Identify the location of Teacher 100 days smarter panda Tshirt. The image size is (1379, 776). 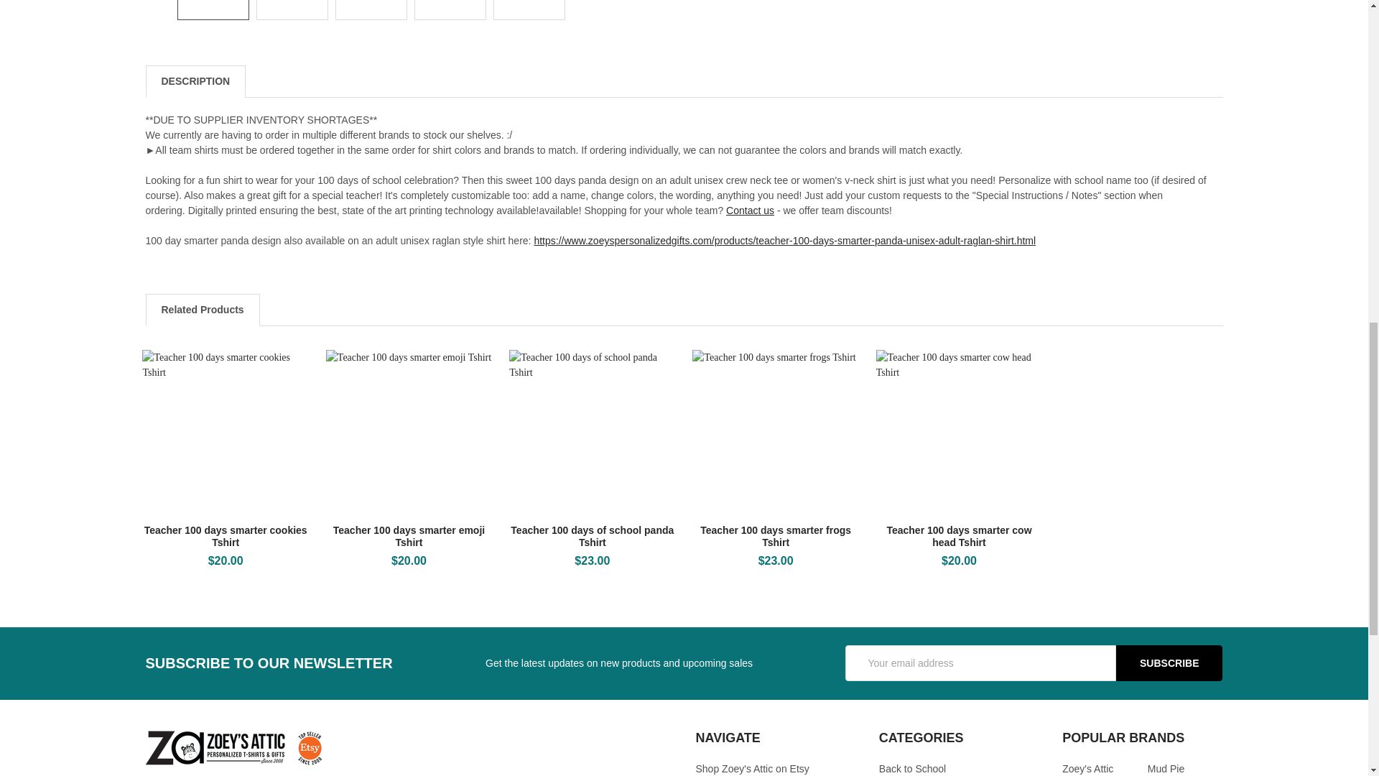
(292, 10).